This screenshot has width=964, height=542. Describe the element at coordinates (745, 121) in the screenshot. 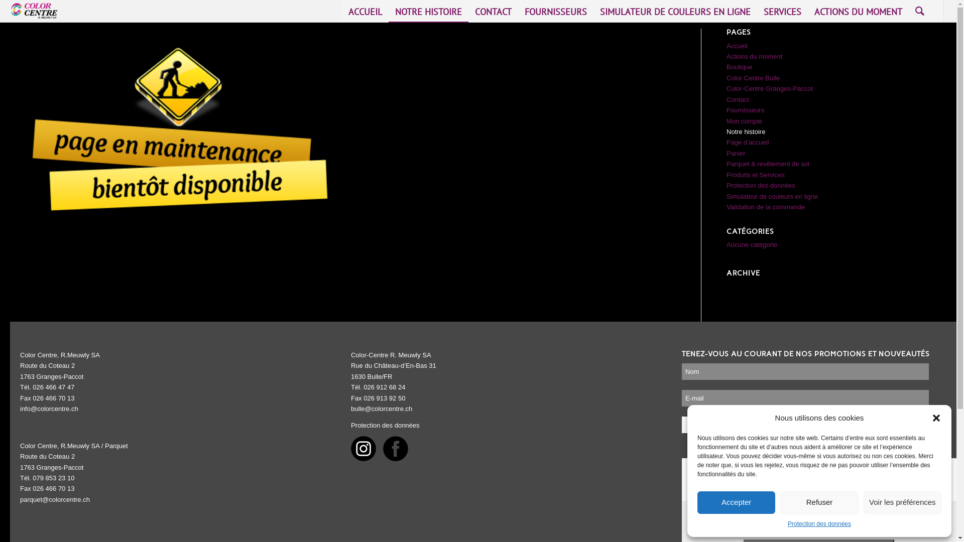

I see `Mon compte` at that location.